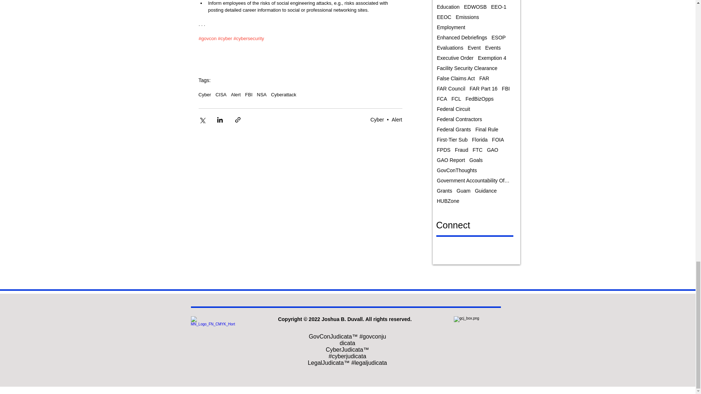 The height and width of the screenshot is (394, 701). I want to click on Cyber, so click(377, 119).